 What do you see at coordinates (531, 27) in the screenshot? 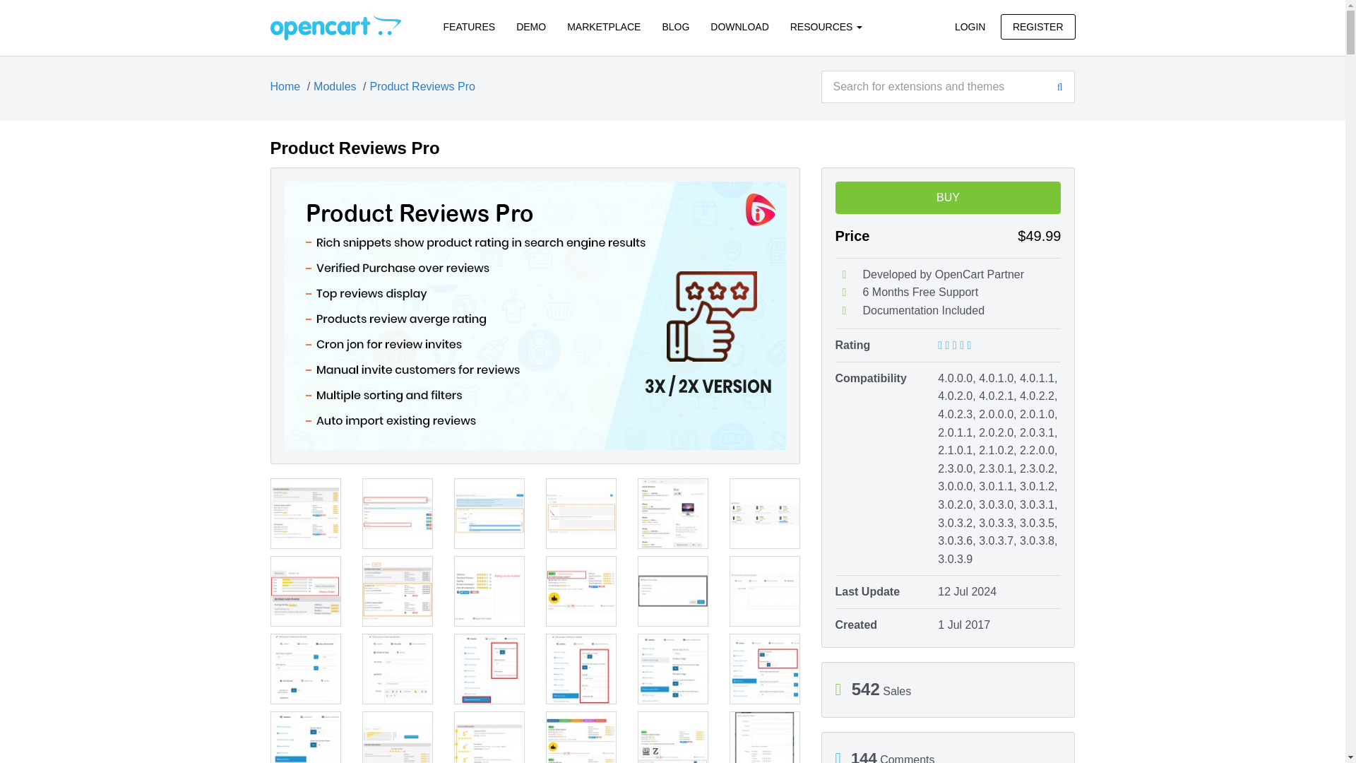
I see `DEMO` at bounding box center [531, 27].